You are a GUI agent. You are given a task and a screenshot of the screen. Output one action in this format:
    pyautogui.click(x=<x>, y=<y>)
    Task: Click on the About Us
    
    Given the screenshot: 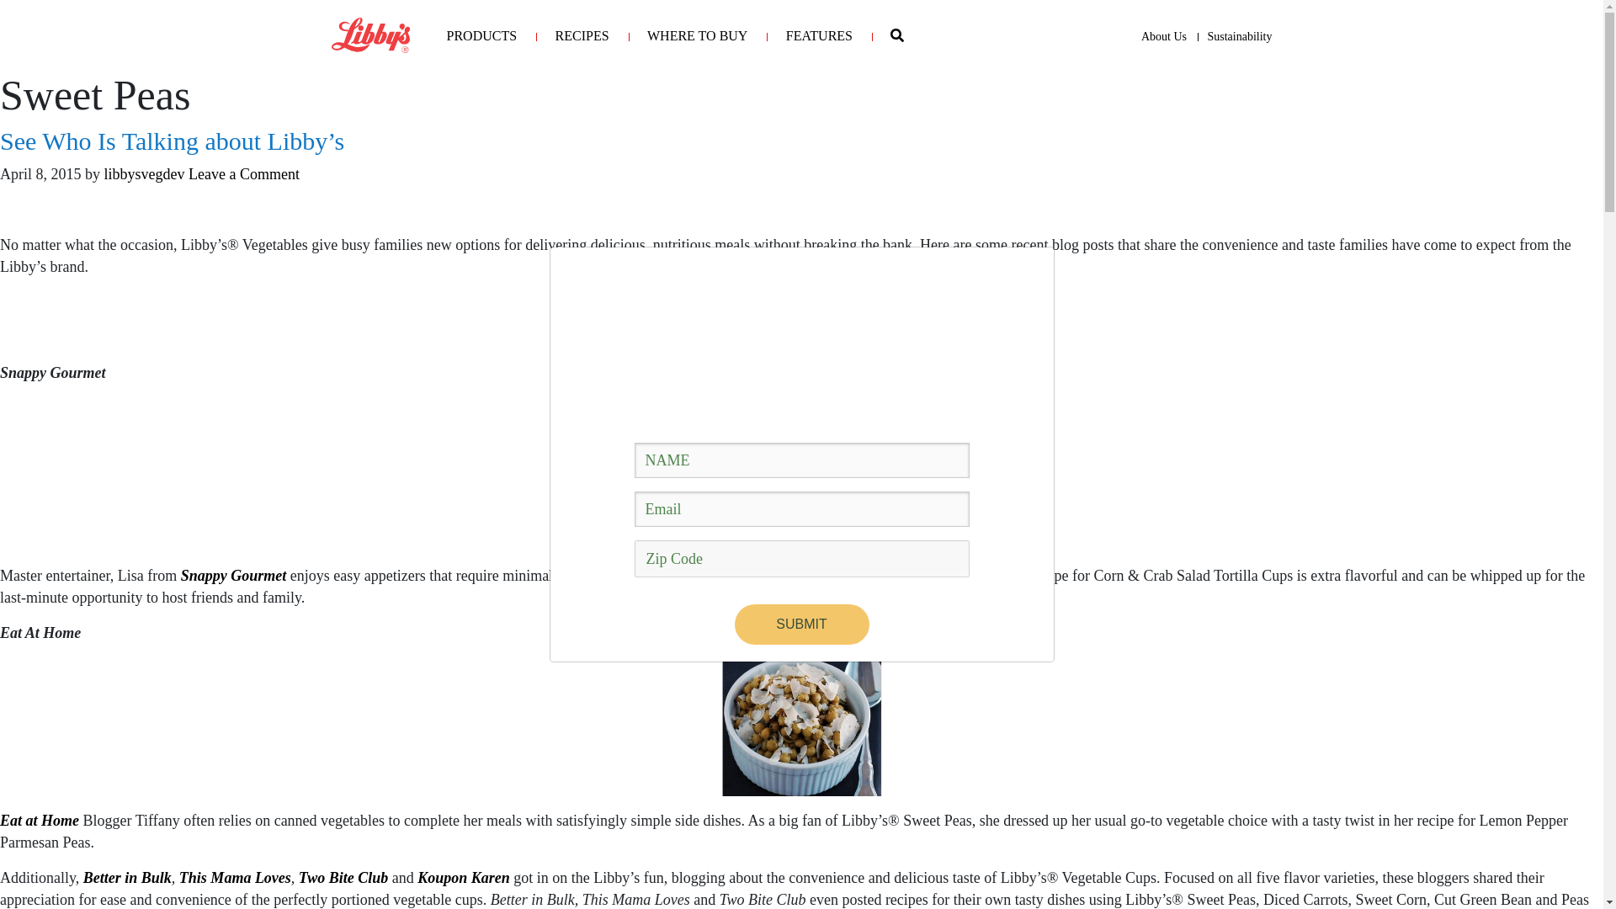 What is the action you would take?
    pyautogui.click(x=1163, y=36)
    